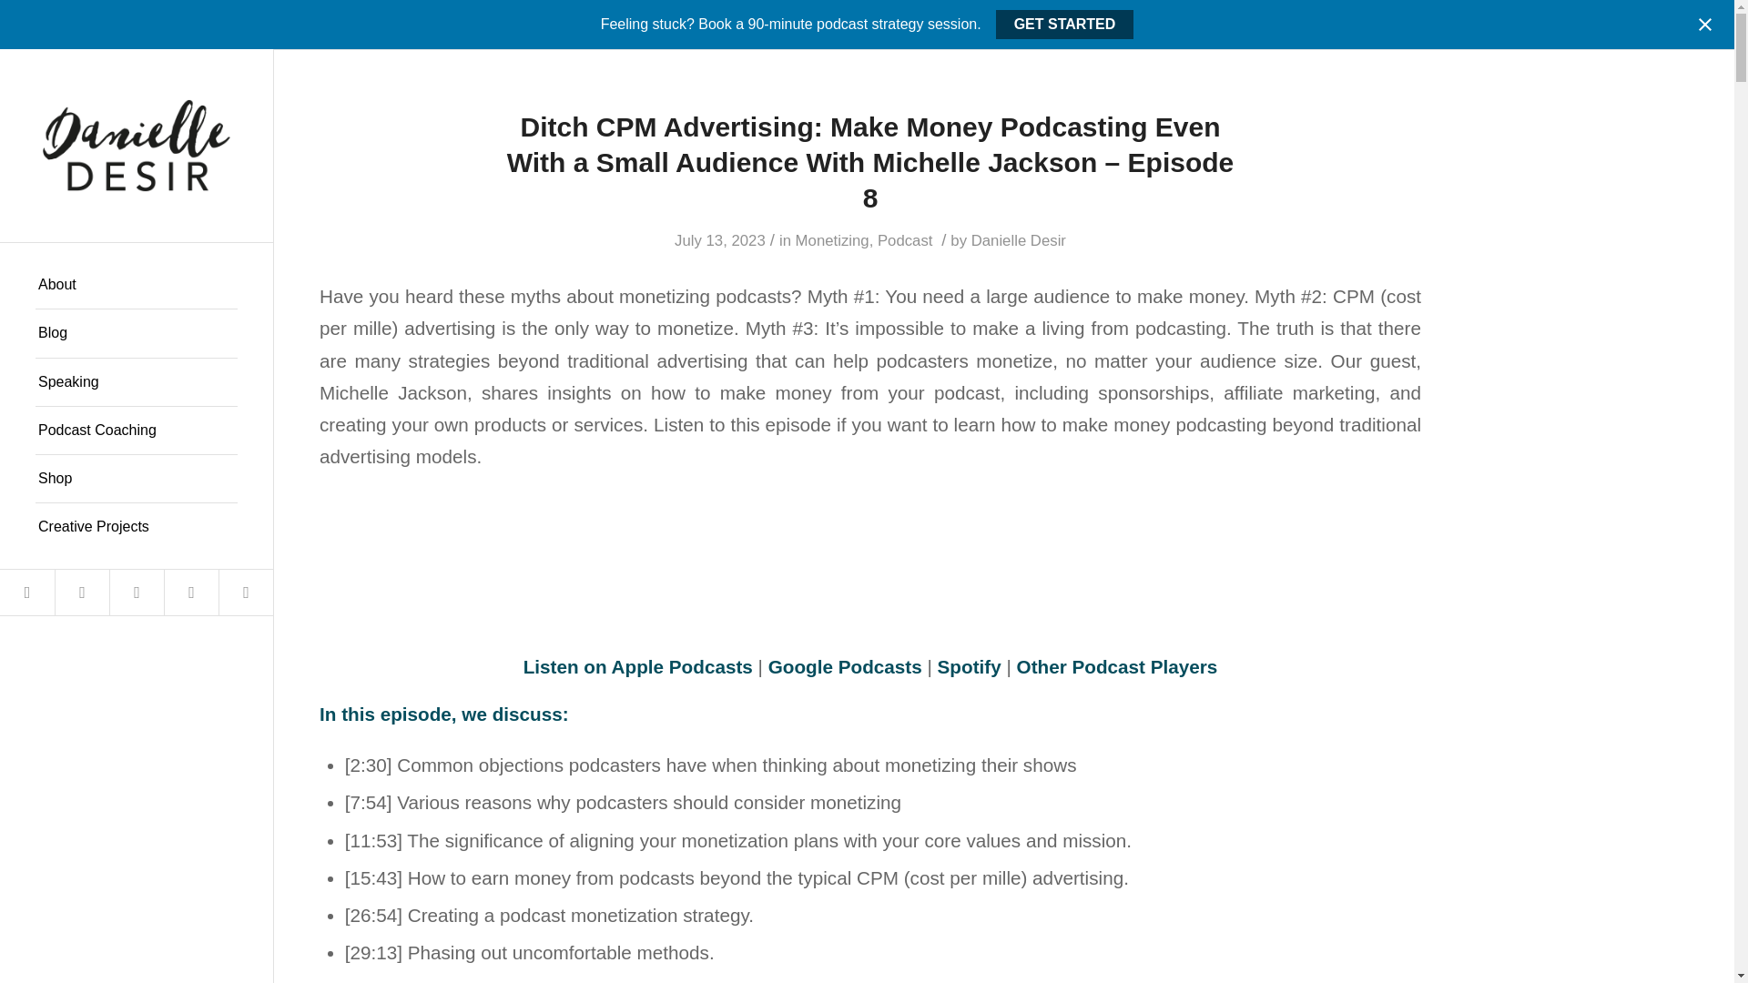 The image size is (1748, 983). What do you see at coordinates (137, 333) in the screenshot?
I see `Blog` at bounding box center [137, 333].